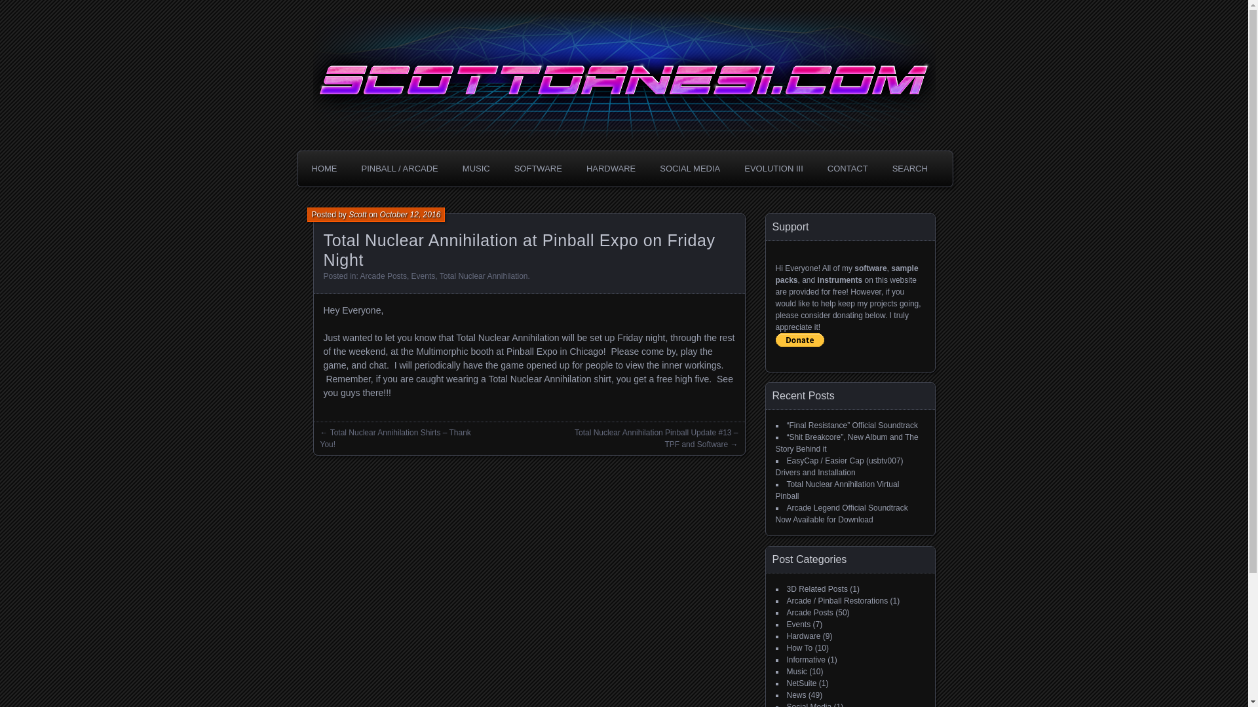  What do you see at coordinates (423, 276) in the screenshot?
I see `Events` at bounding box center [423, 276].